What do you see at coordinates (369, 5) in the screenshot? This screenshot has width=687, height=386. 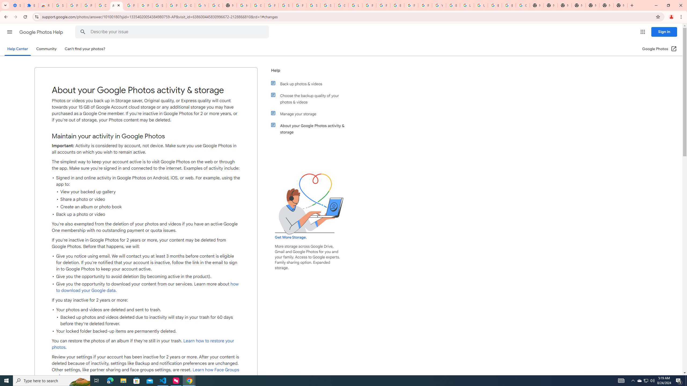 I see `Privacy Help Center - Policies Help` at bounding box center [369, 5].